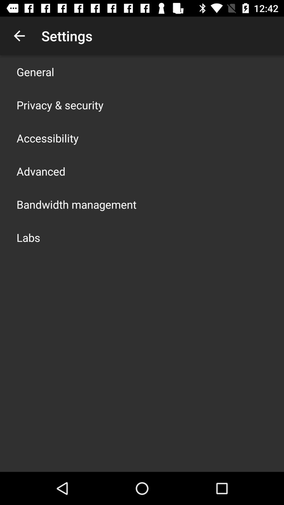 The image size is (284, 505). What do you see at coordinates (77, 204) in the screenshot?
I see `turn on bandwidth management` at bounding box center [77, 204].